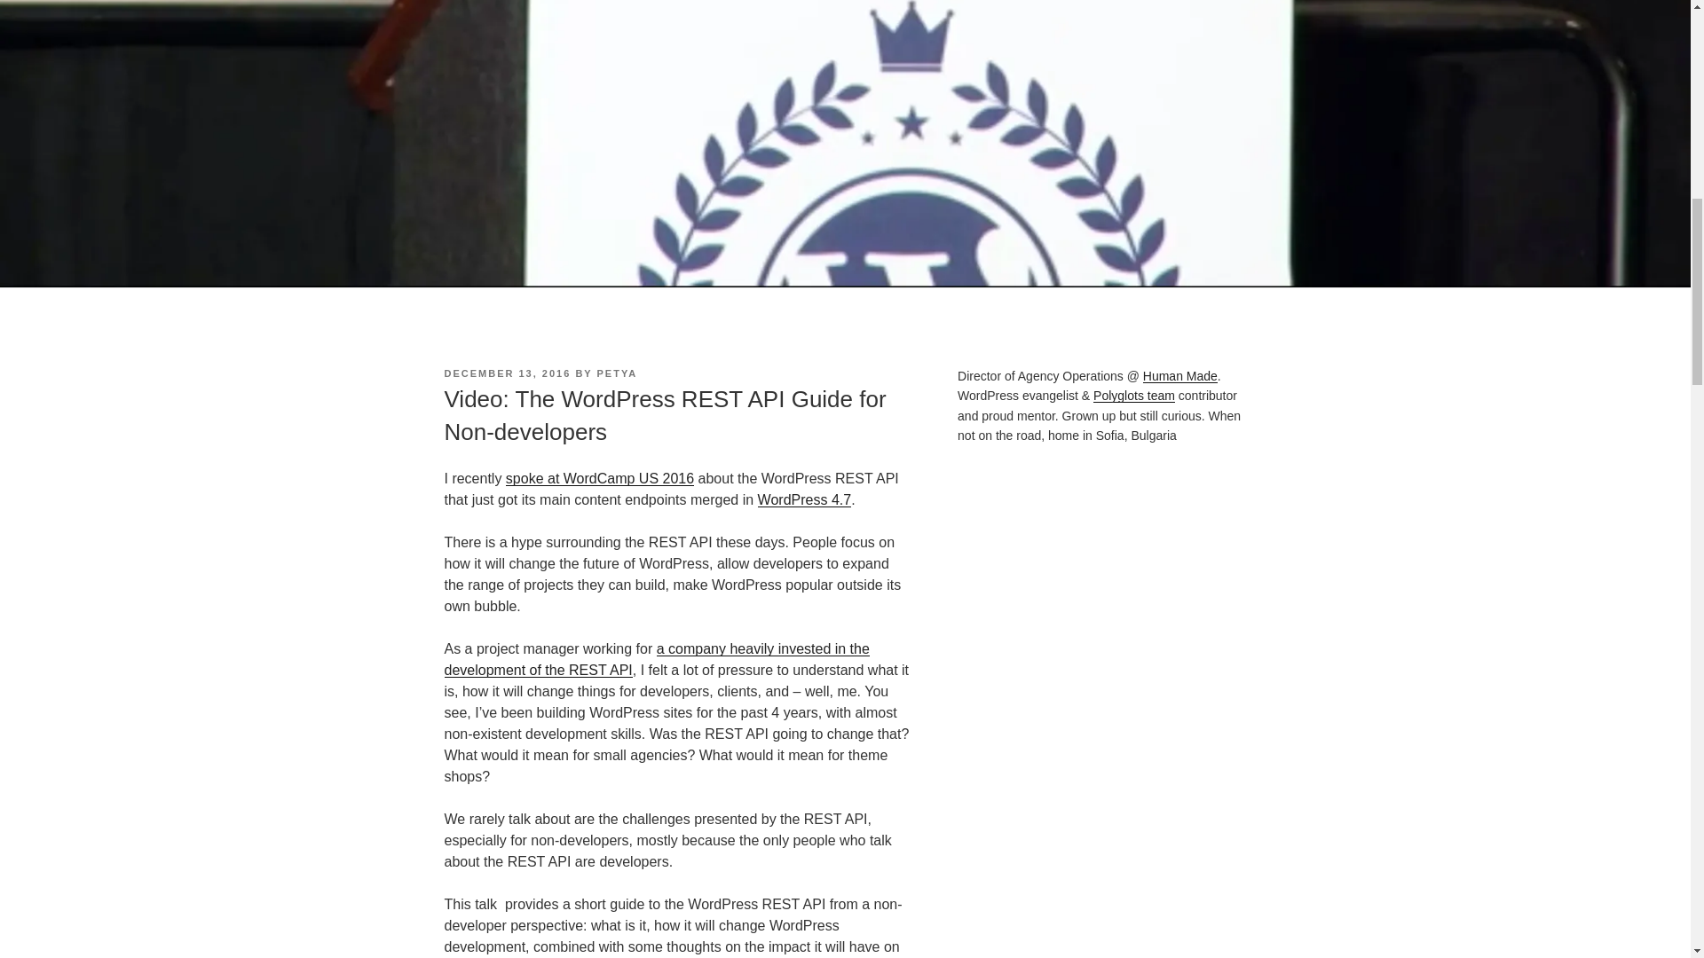 This screenshot has width=1704, height=958. Describe the element at coordinates (618, 373) in the screenshot. I see `PETYA` at that location.